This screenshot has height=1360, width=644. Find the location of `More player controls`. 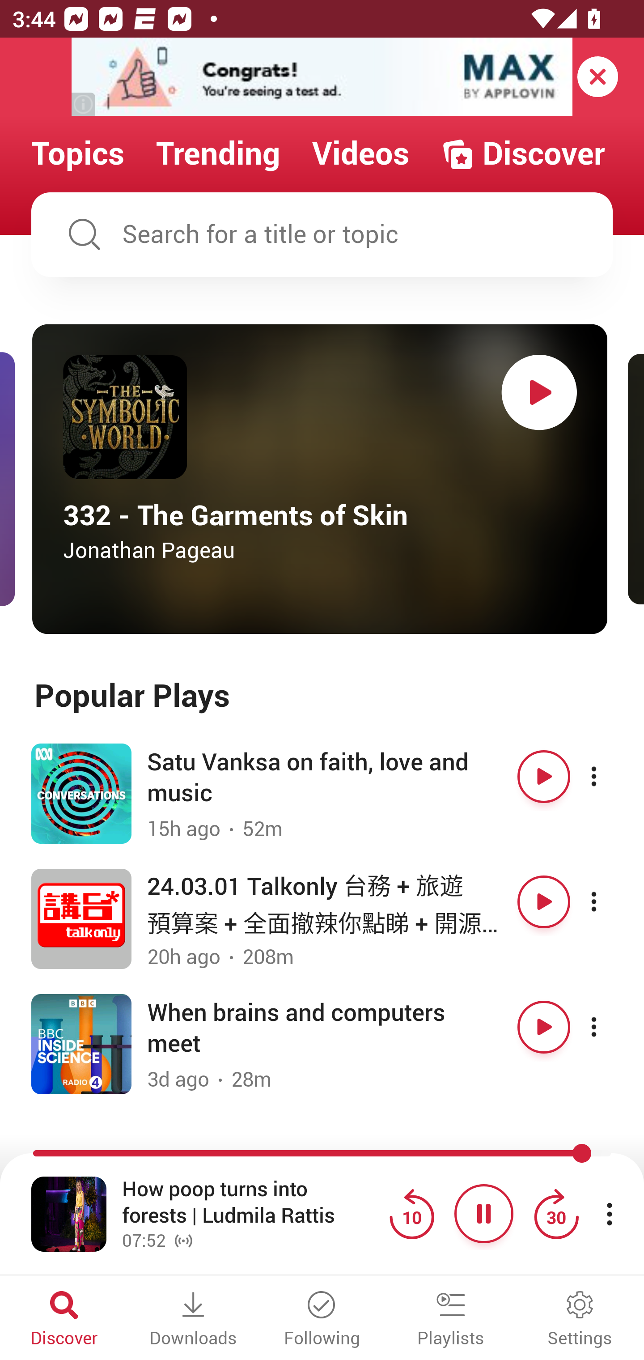

More player controls is located at coordinates (609, 1213).